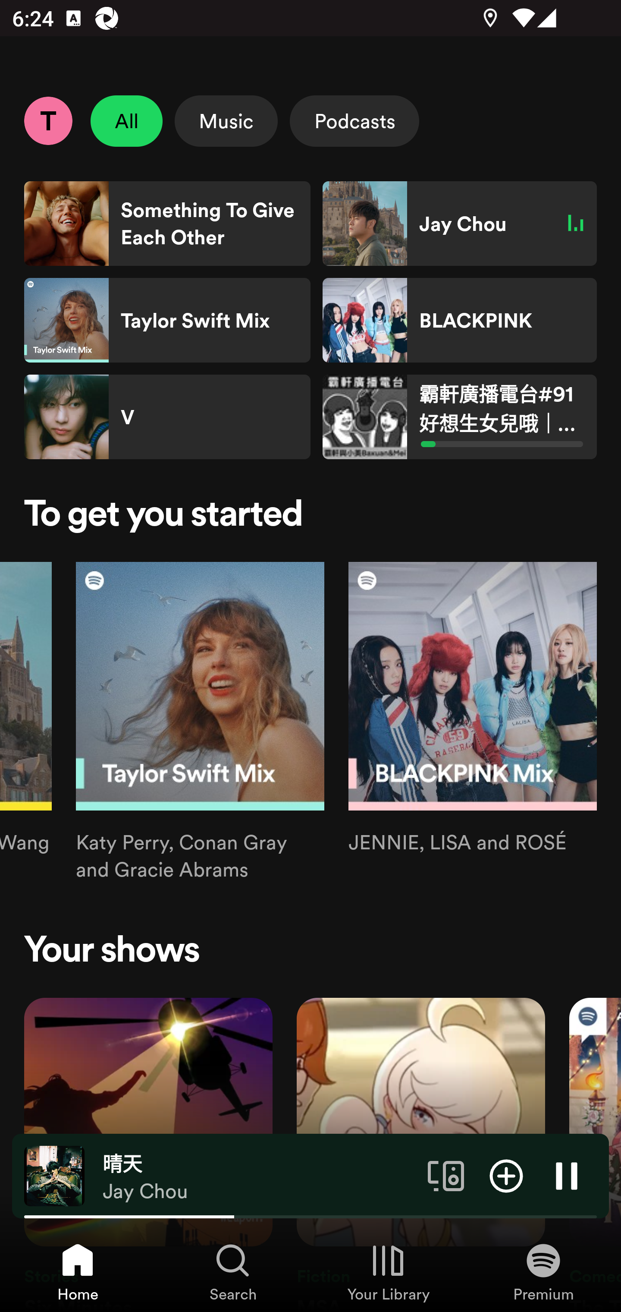 This screenshot has width=621, height=1312. Describe the element at coordinates (459, 224) in the screenshot. I see `Jay Chou Shortcut Jay Chou Playing` at that location.